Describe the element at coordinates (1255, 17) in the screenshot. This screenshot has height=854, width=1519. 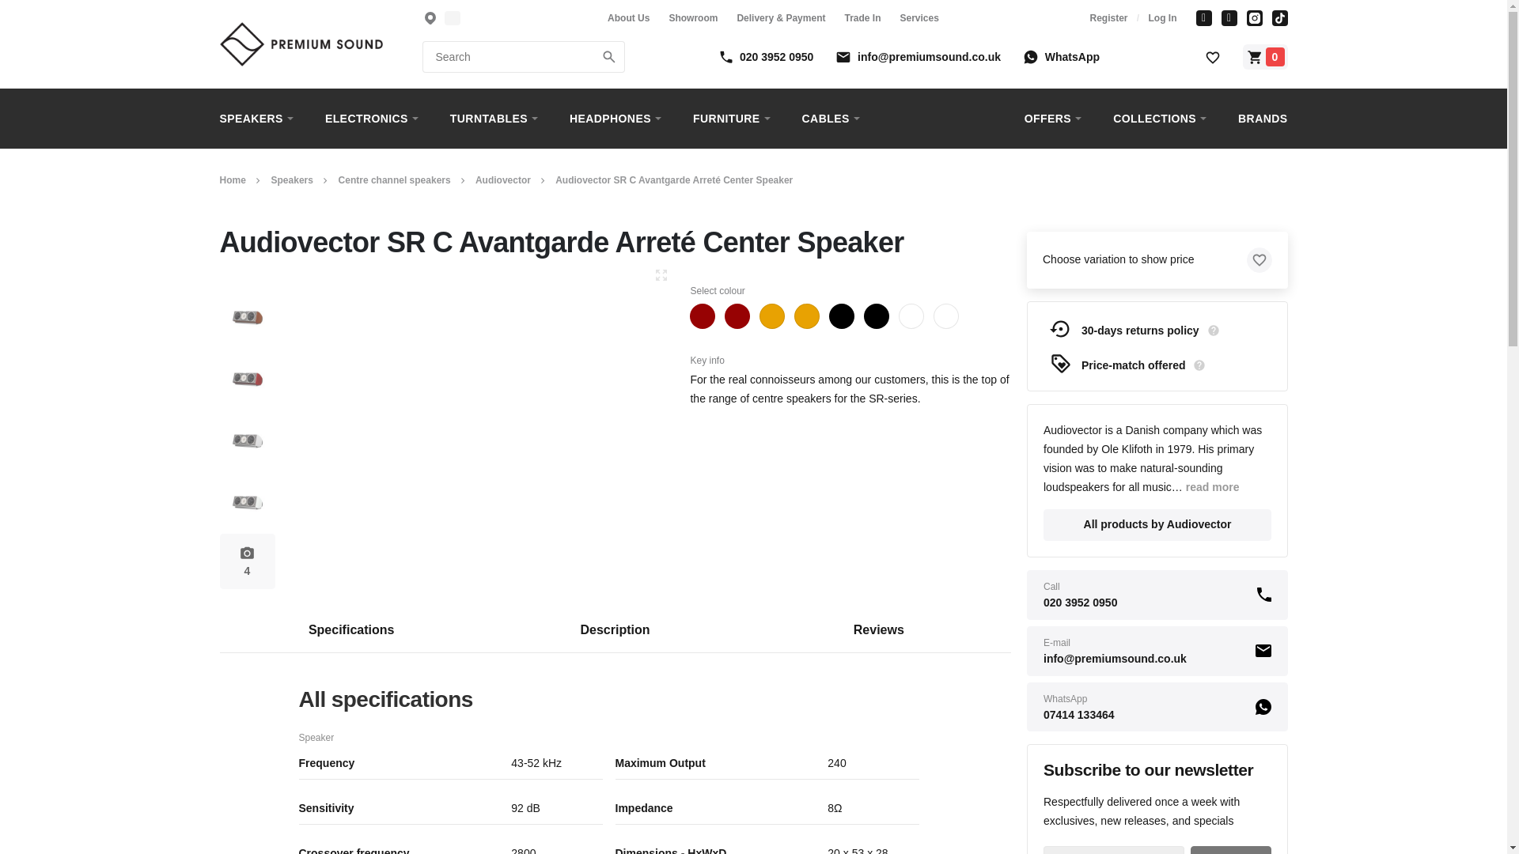
I see `Instagram` at that location.